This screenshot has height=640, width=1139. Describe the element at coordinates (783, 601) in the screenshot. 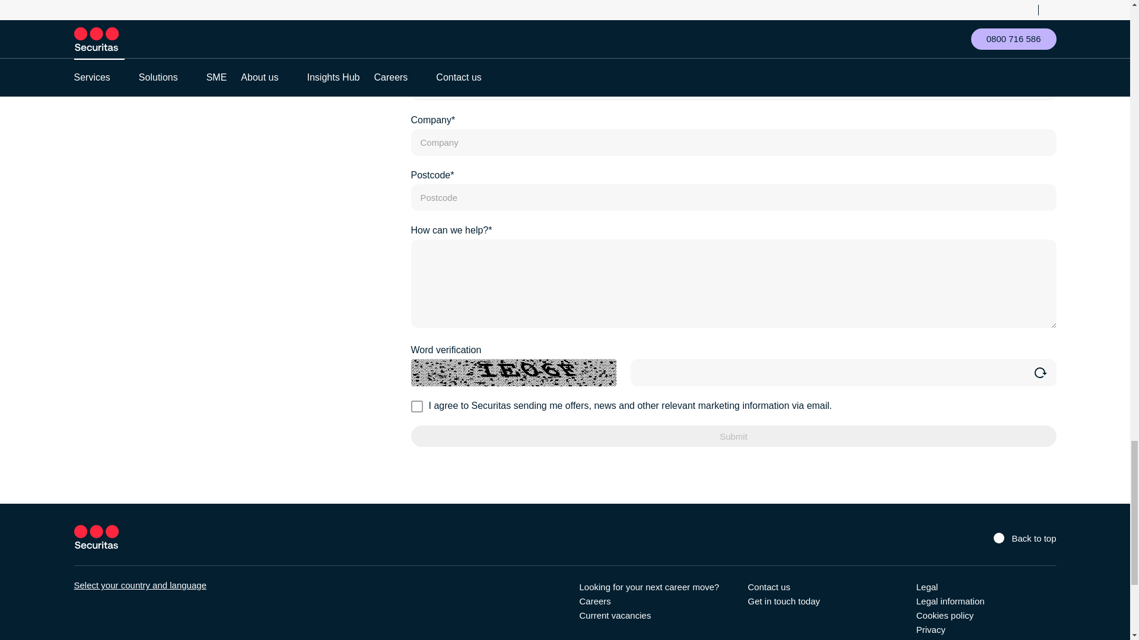

I see `Get in touch today` at that location.